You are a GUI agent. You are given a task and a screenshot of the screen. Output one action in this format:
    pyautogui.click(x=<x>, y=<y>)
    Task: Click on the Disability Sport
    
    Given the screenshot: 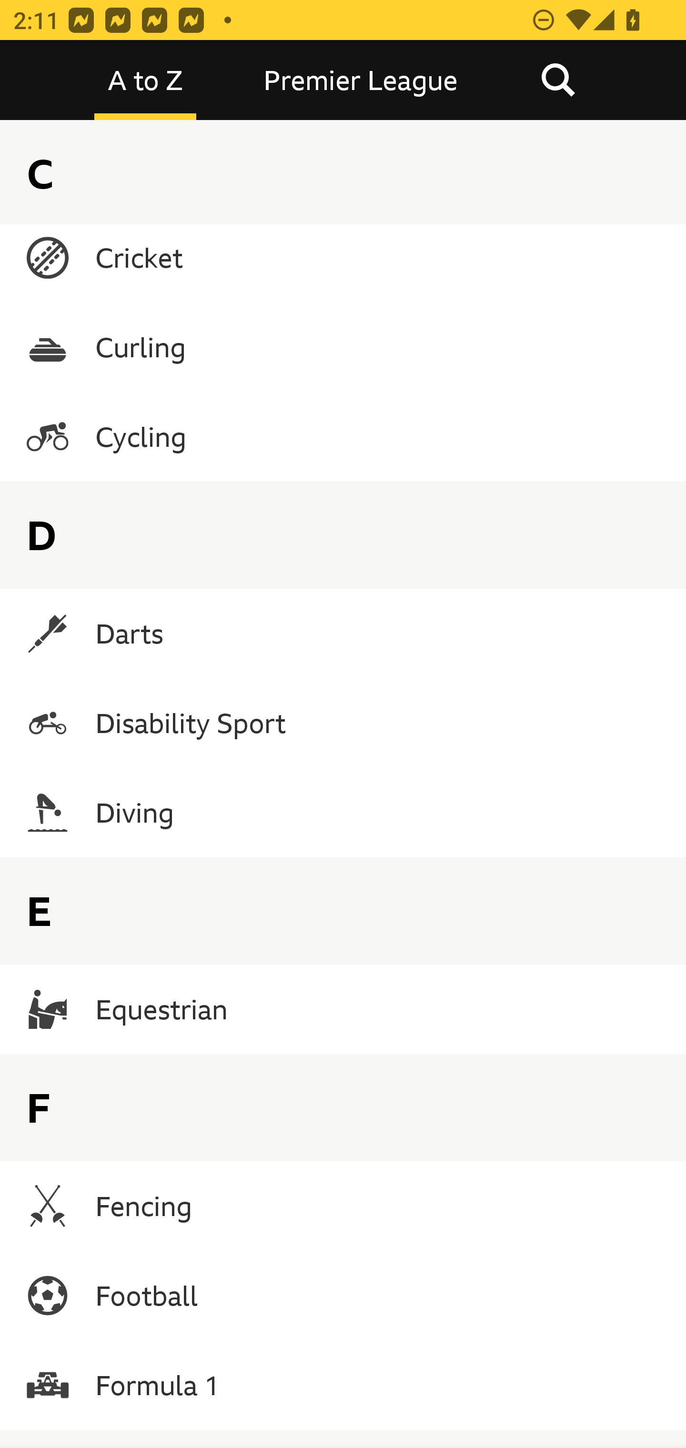 What is the action you would take?
    pyautogui.click(x=343, y=722)
    